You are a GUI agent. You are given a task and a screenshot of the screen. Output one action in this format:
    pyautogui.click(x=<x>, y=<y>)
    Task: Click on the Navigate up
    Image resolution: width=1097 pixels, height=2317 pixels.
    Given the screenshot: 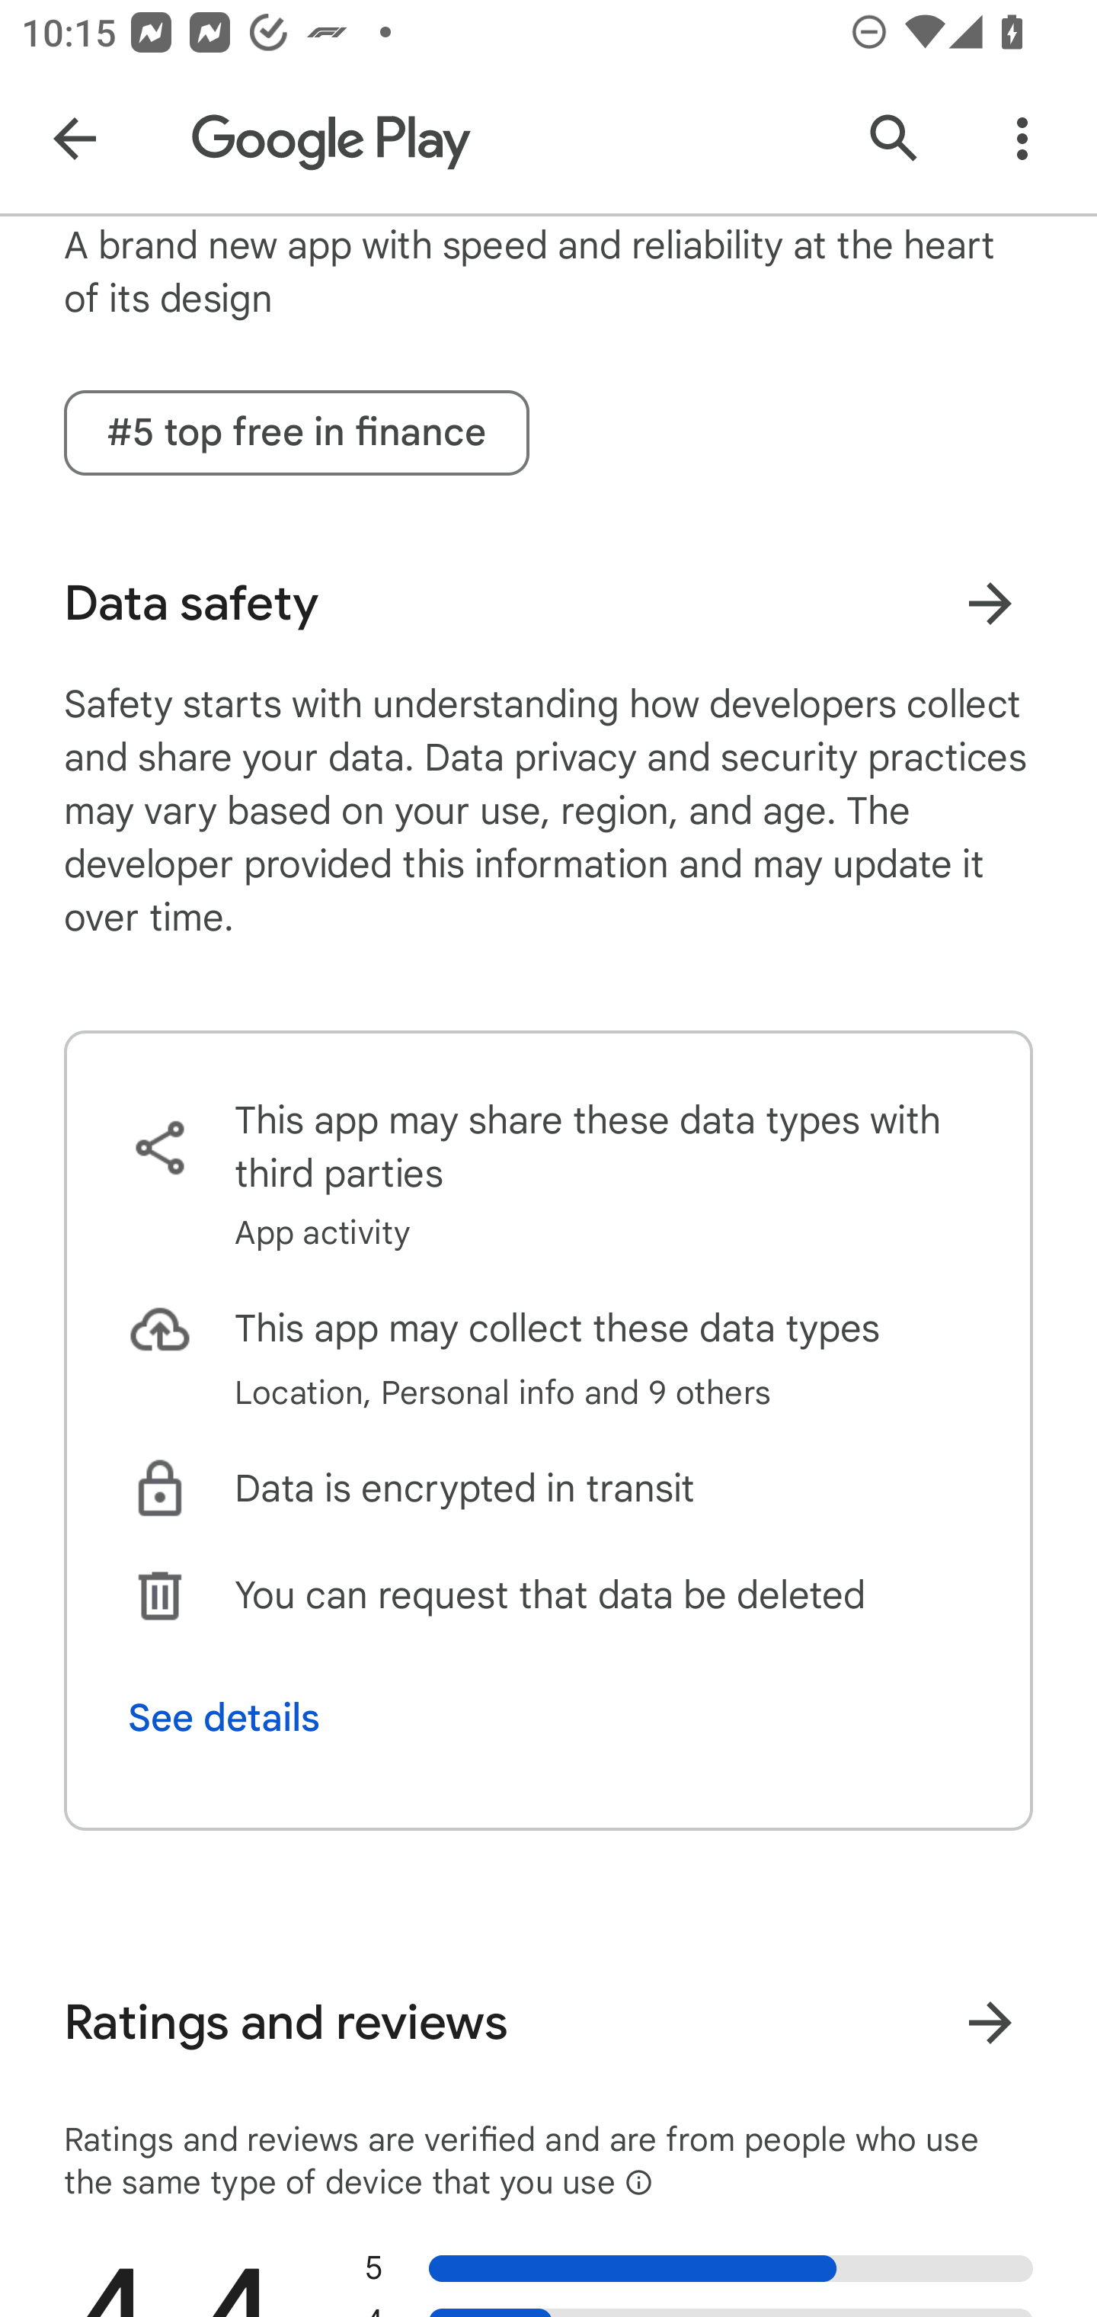 What is the action you would take?
    pyautogui.click(x=75, y=139)
    